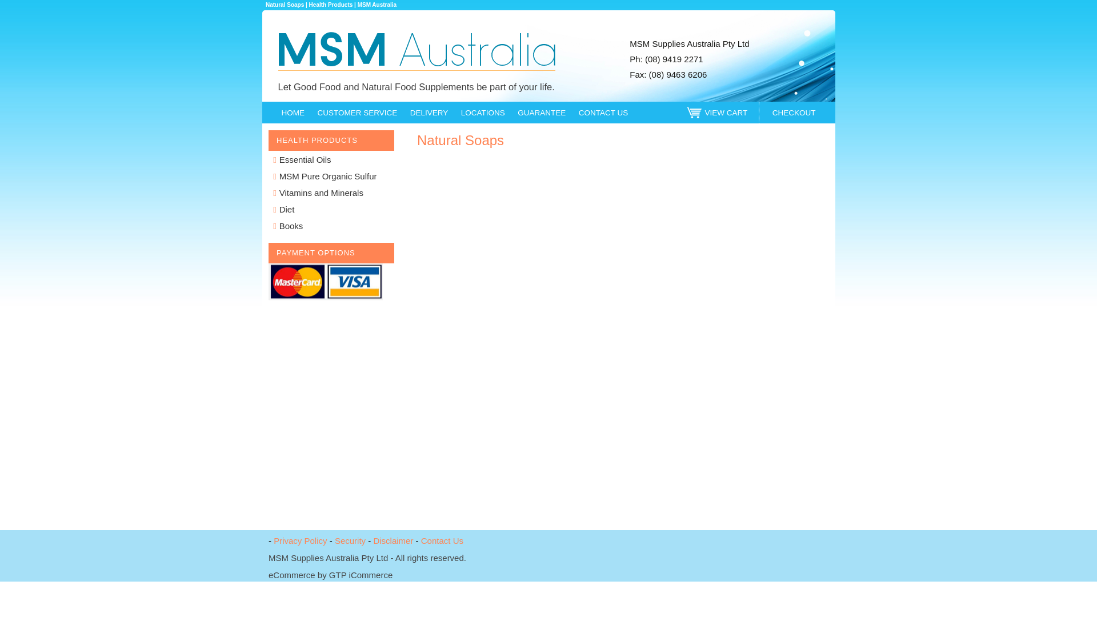  What do you see at coordinates (442, 540) in the screenshot?
I see `Contact Us` at bounding box center [442, 540].